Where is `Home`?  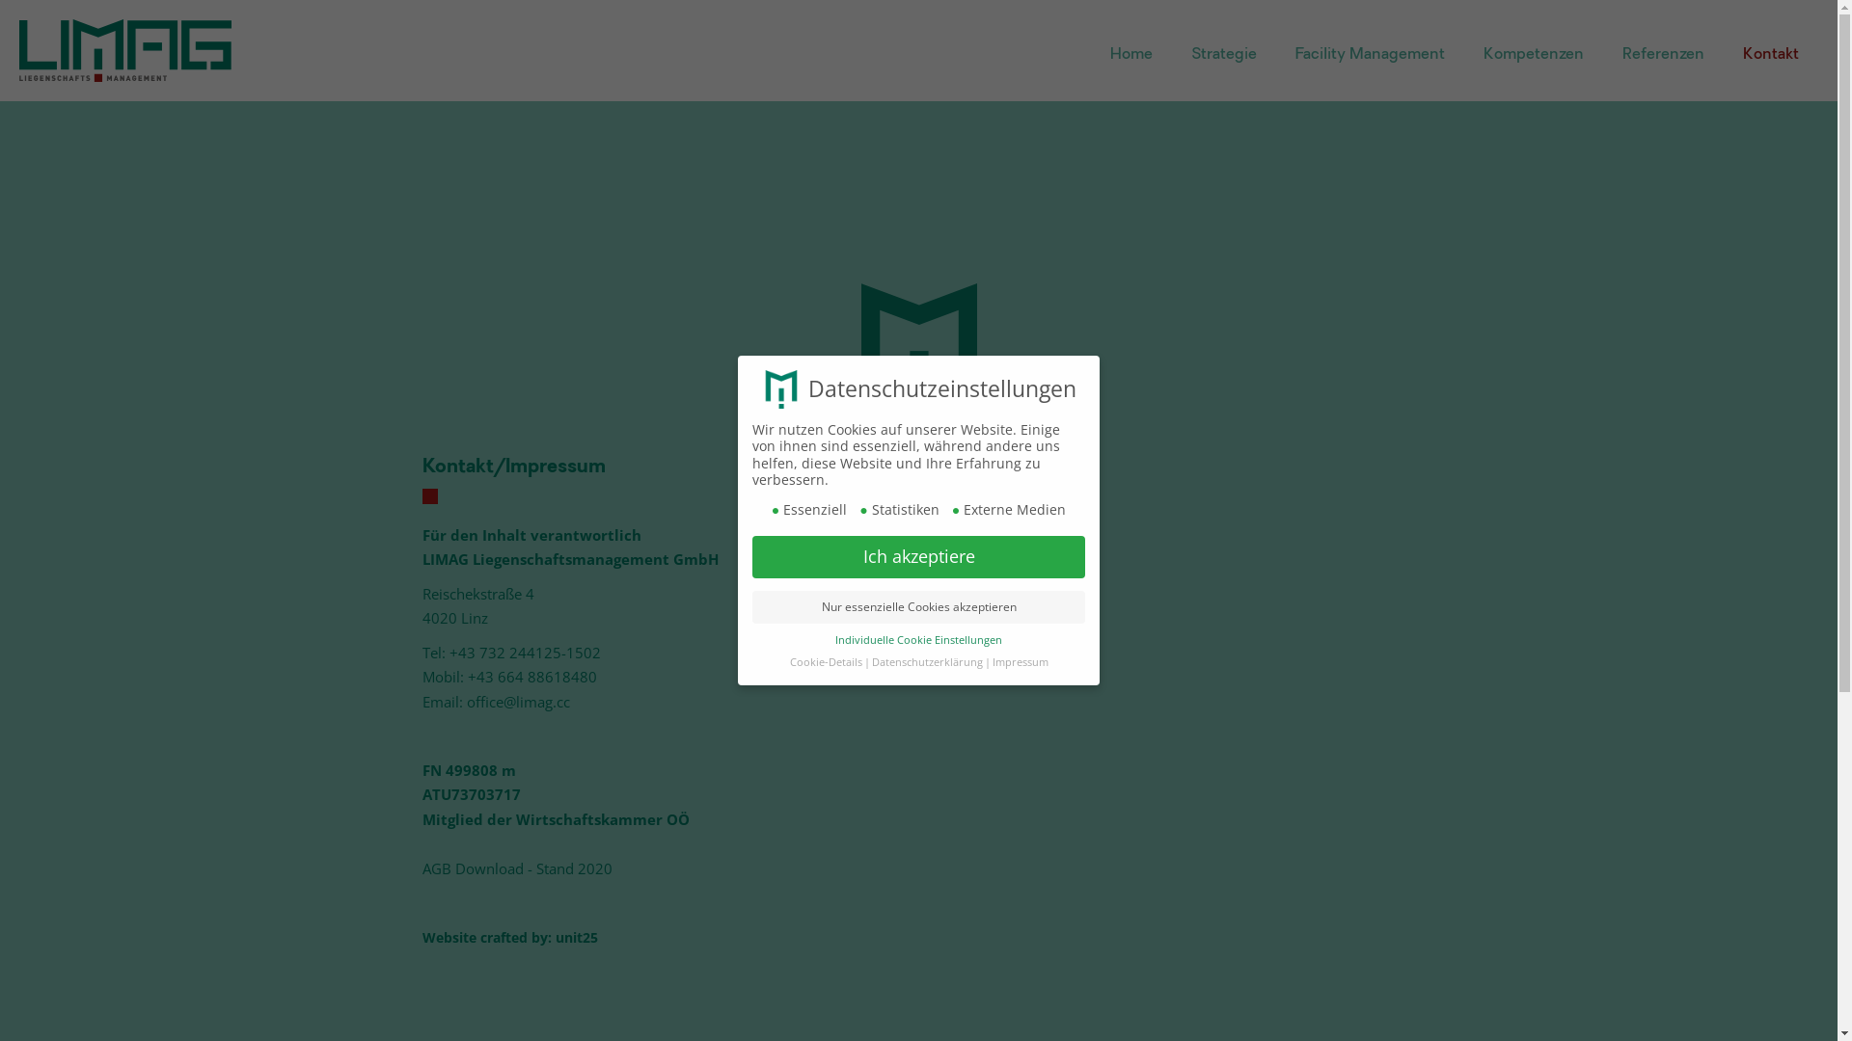
Home is located at coordinates (1131, 55).